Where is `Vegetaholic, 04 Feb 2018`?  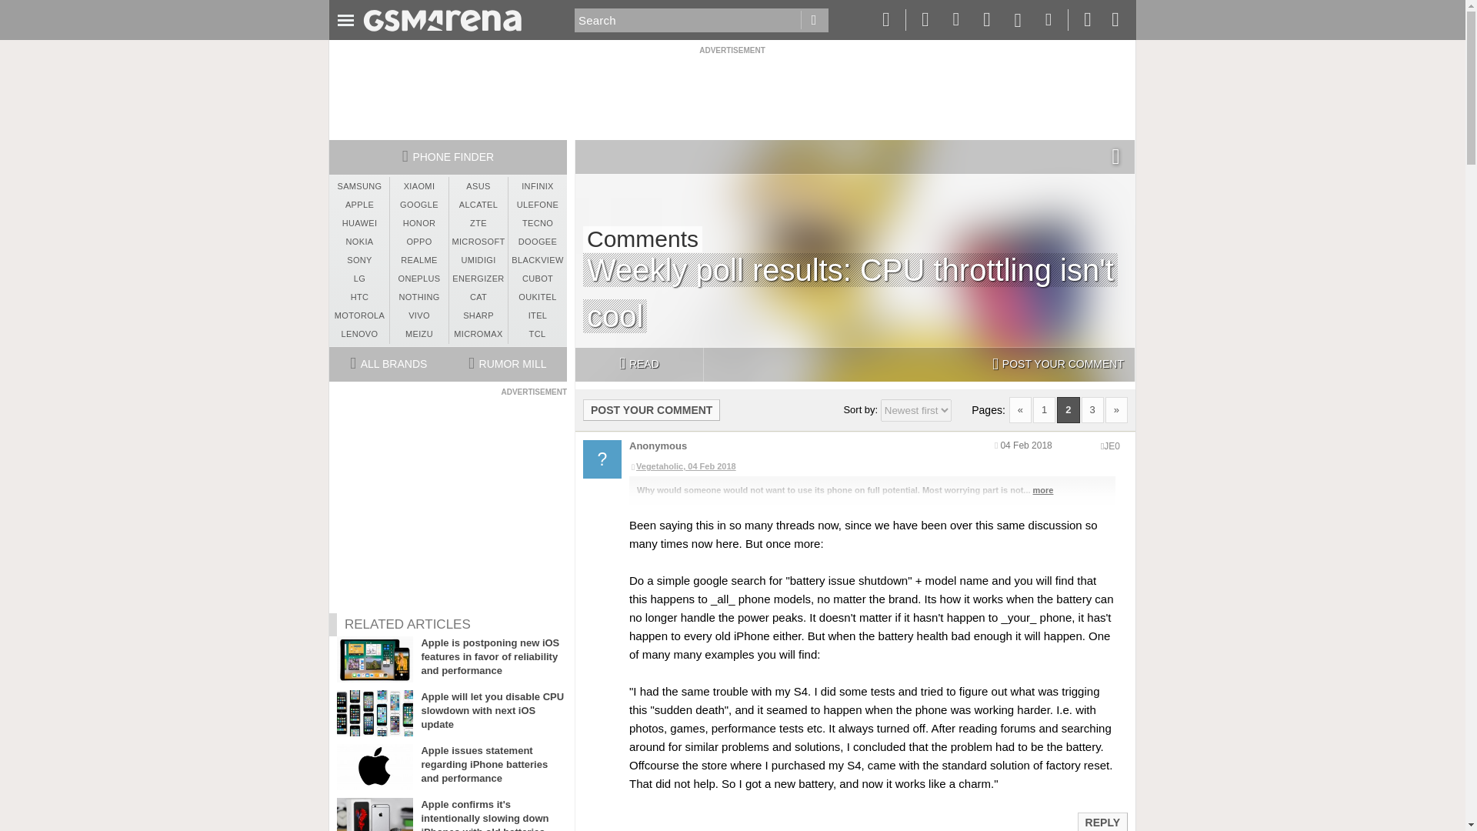 Vegetaholic, 04 Feb 2018 is located at coordinates (872, 466).